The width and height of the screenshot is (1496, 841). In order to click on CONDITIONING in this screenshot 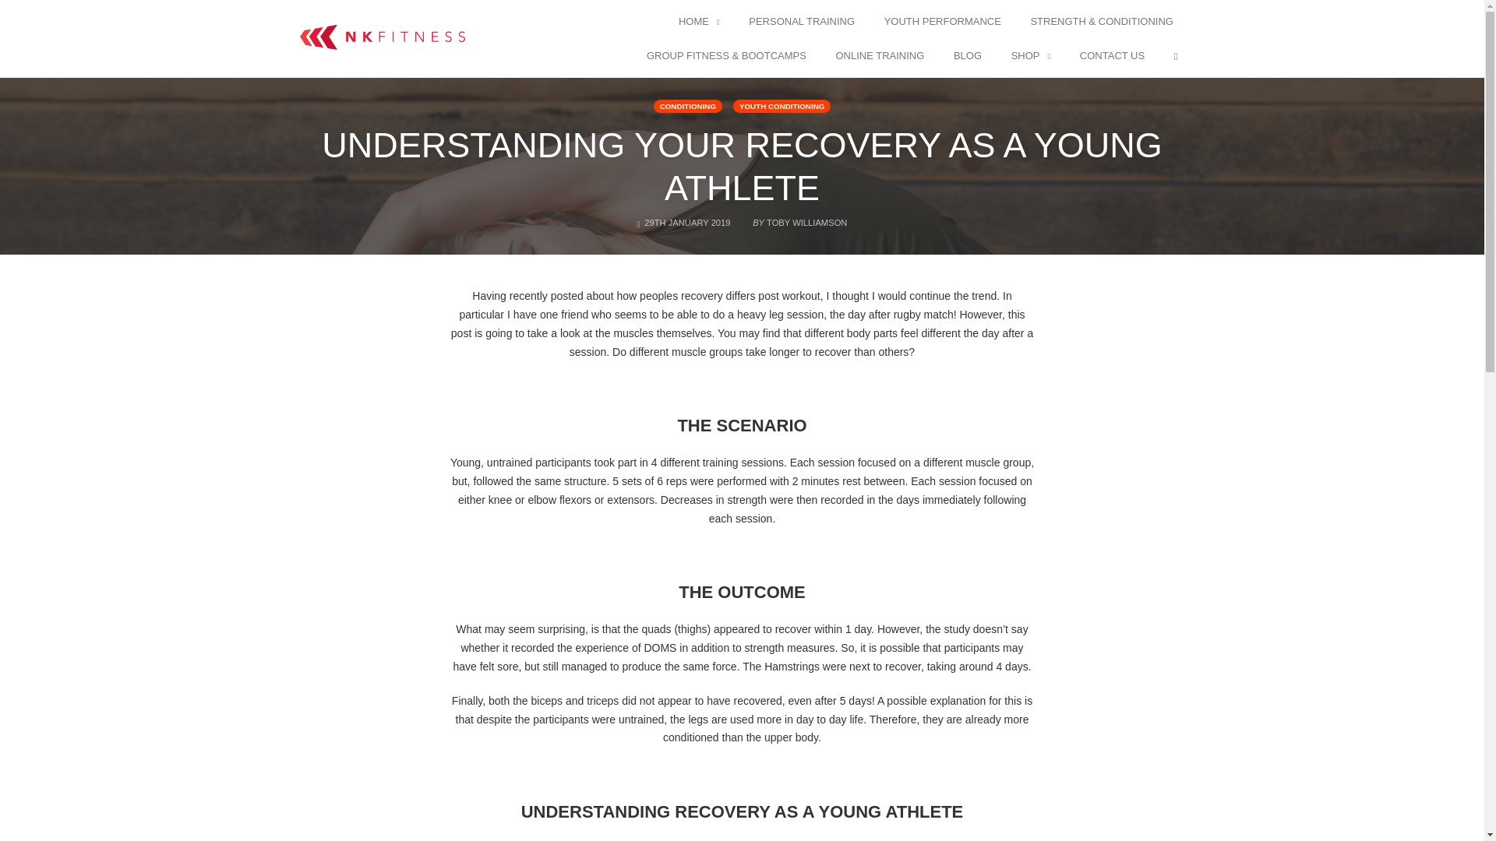, I will do `click(688, 106)`.